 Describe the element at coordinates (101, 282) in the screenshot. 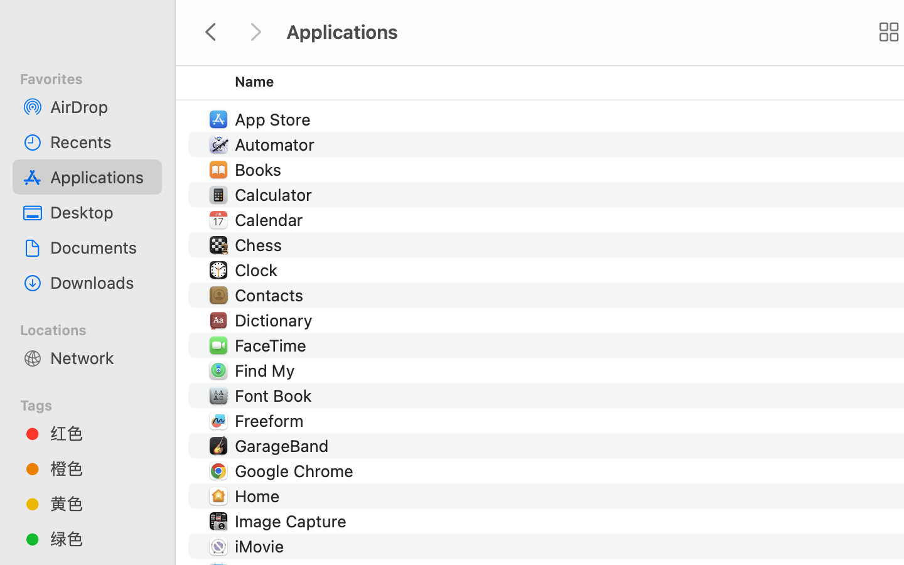

I see `Downloads` at that location.